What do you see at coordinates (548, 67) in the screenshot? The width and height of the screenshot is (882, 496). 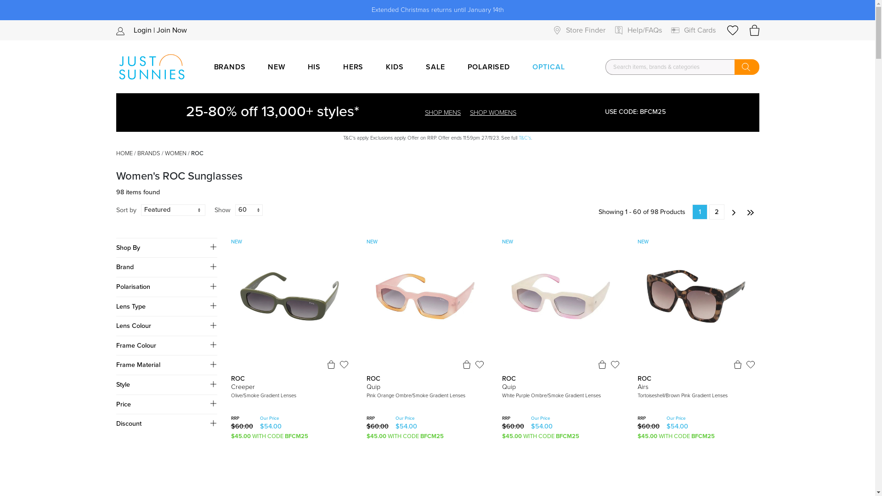 I see `OPTICAL` at bounding box center [548, 67].